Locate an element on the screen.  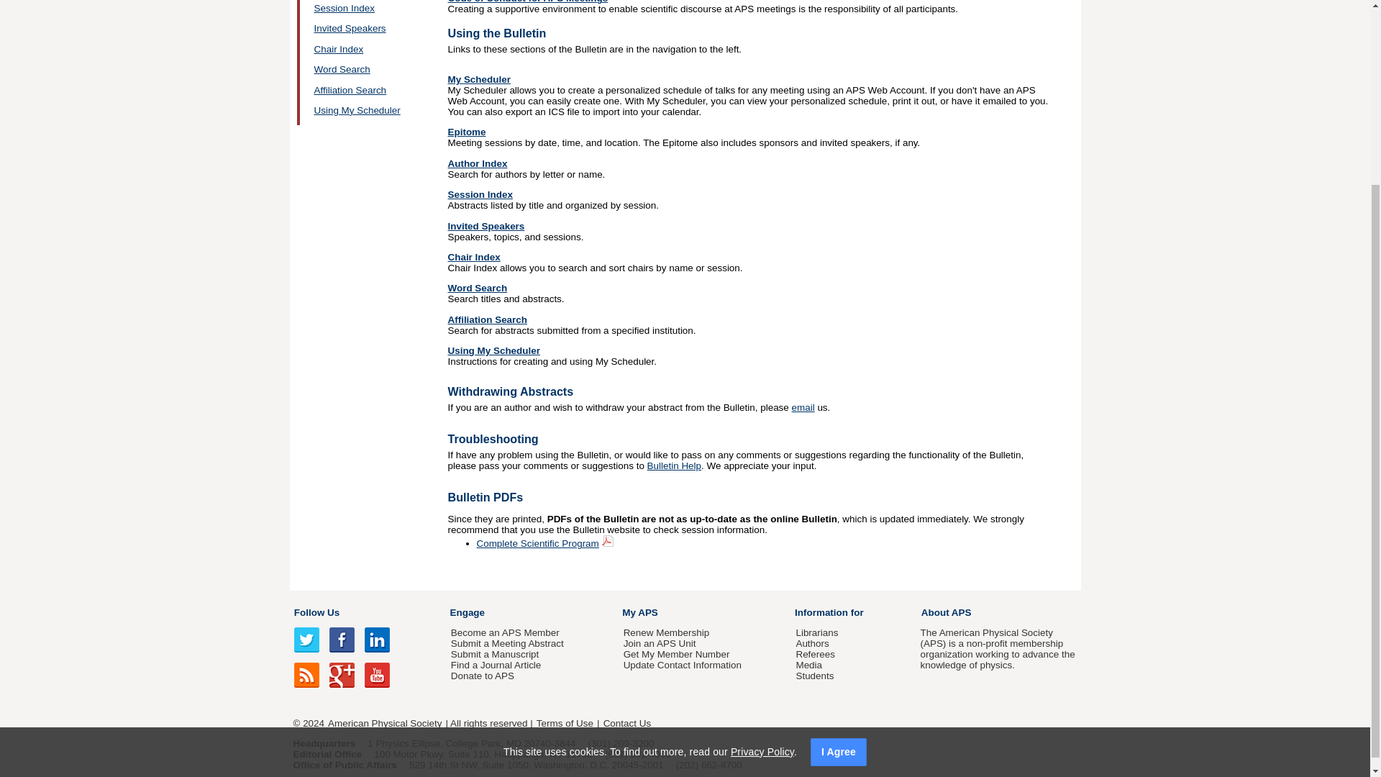
Author Index is located at coordinates (477, 164).